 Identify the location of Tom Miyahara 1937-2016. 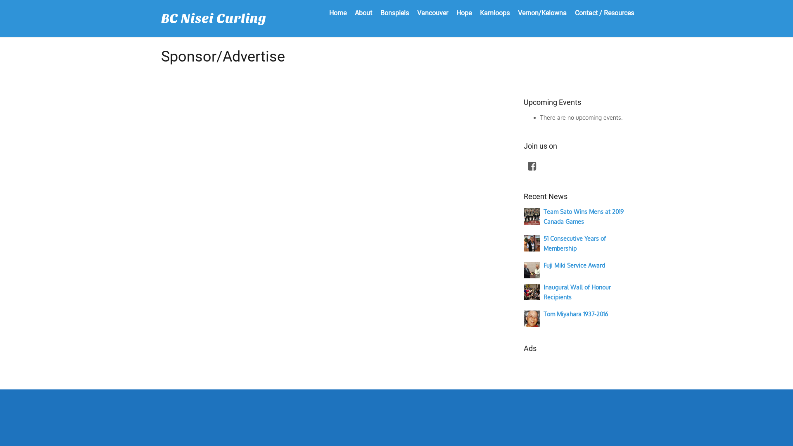
(532, 318).